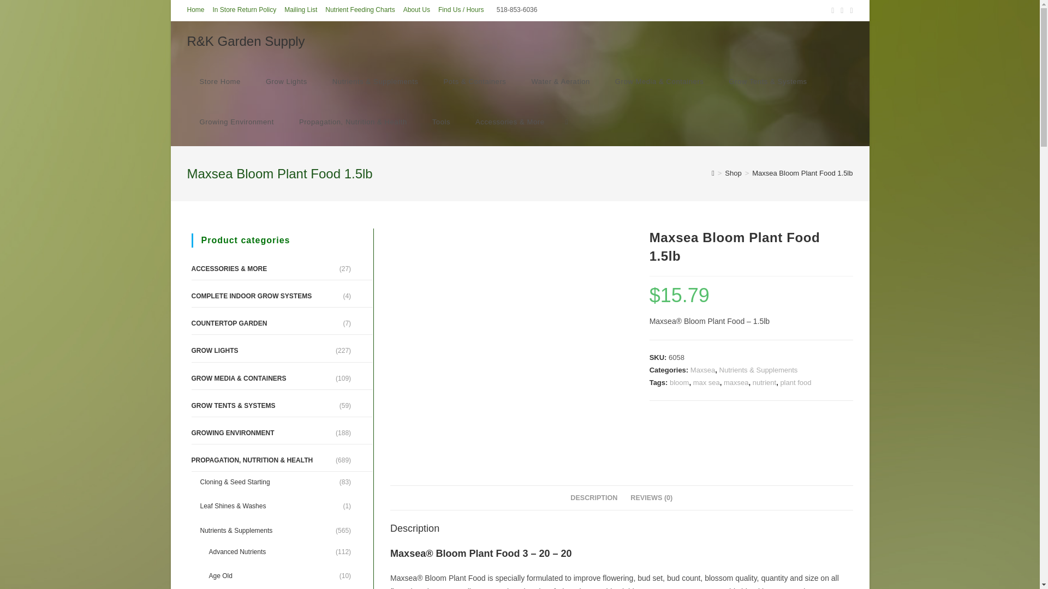 Image resolution: width=1048 pixels, height=589 pixels. I want to click on Growing Environment, so click(236, 122).